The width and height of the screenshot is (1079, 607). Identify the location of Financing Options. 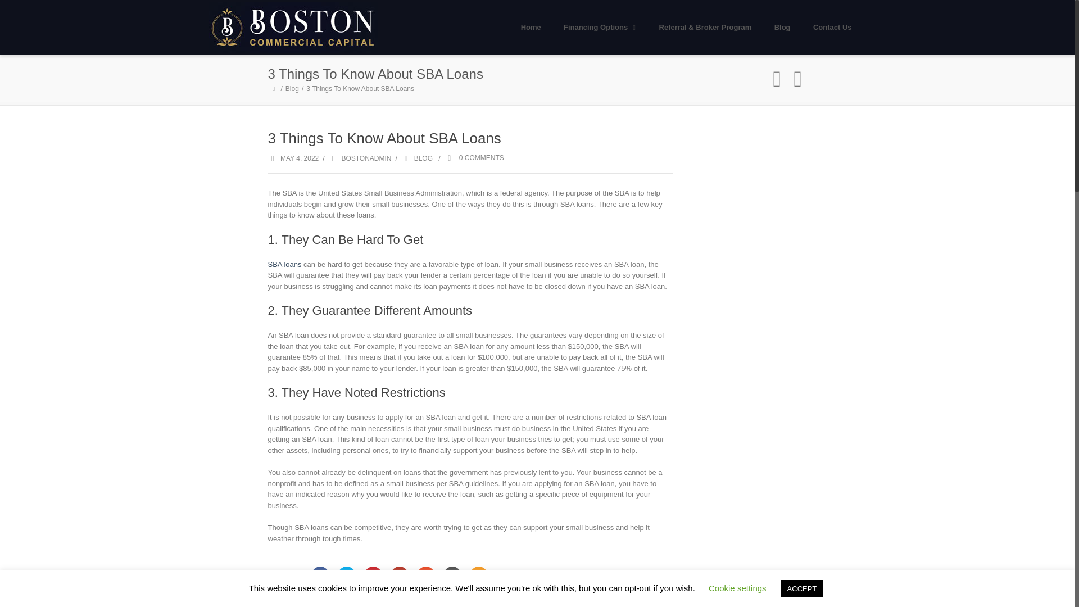
(600, 27).